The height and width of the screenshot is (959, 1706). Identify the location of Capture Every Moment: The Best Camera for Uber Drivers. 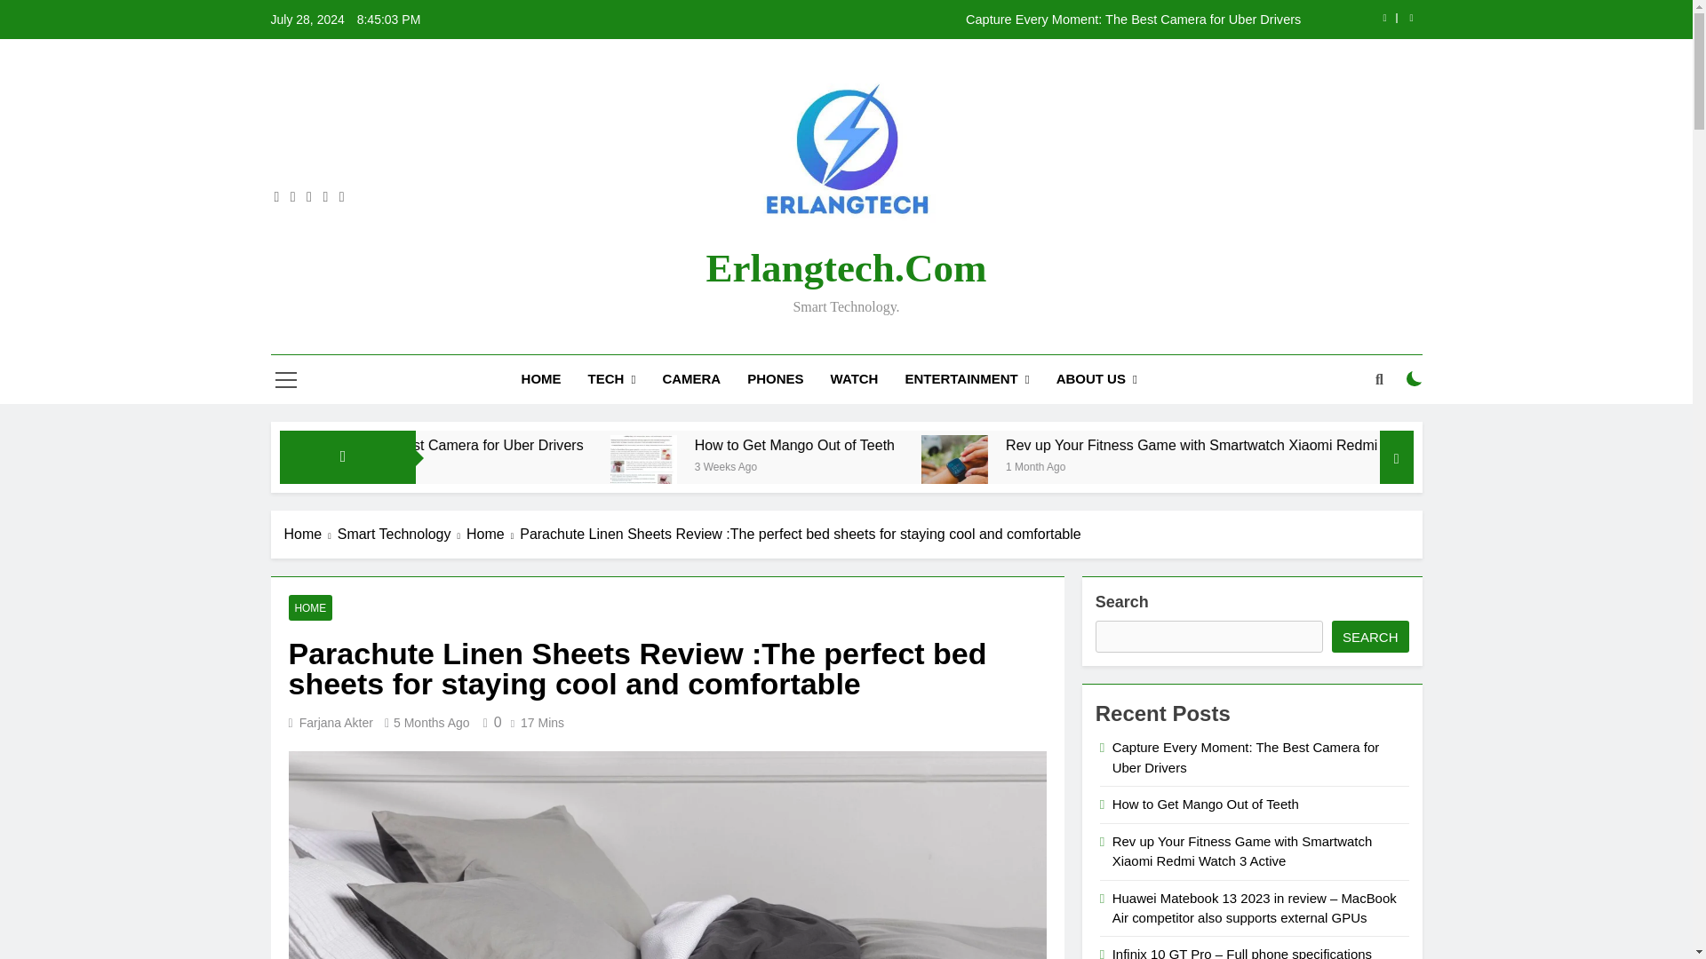
(958, 20).